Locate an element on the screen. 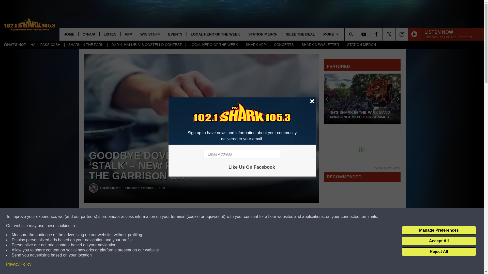  Share on Facebook is located at coordinates (155, 217).